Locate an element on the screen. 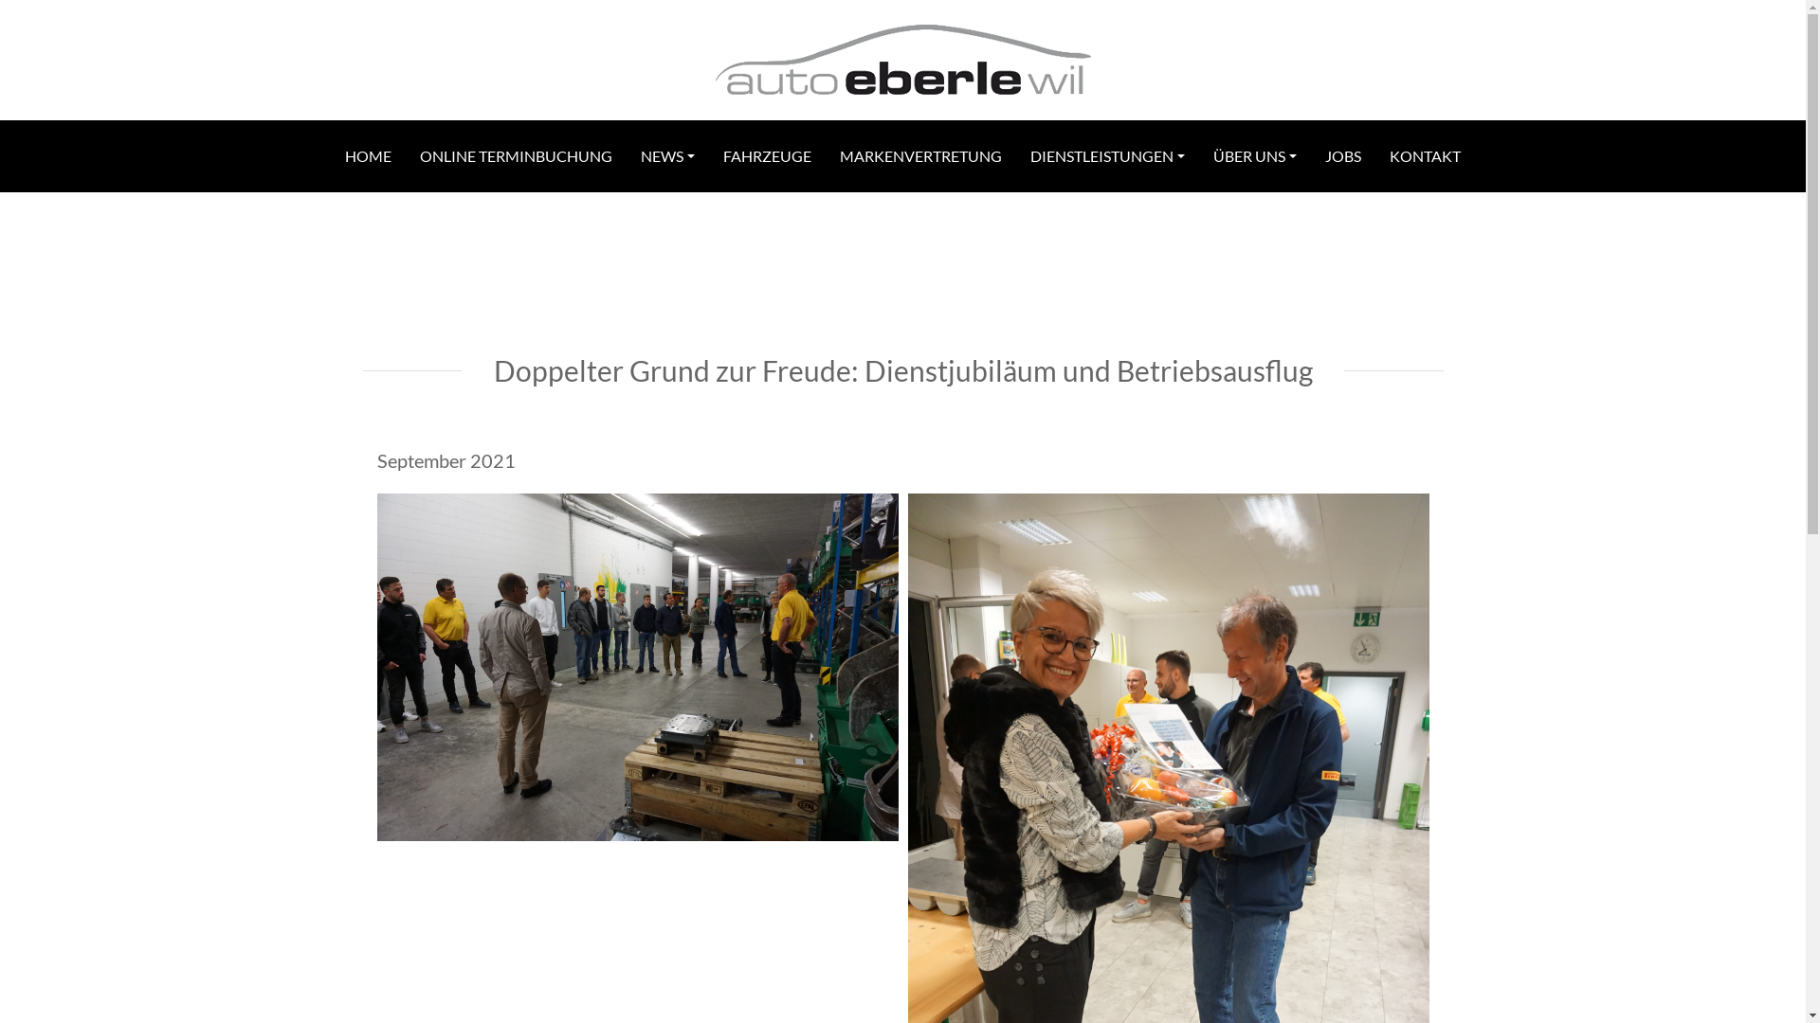 The height and width of the screenshot is (1023, 1820). FAHRZEUGE is located at coordinates (768, 156).